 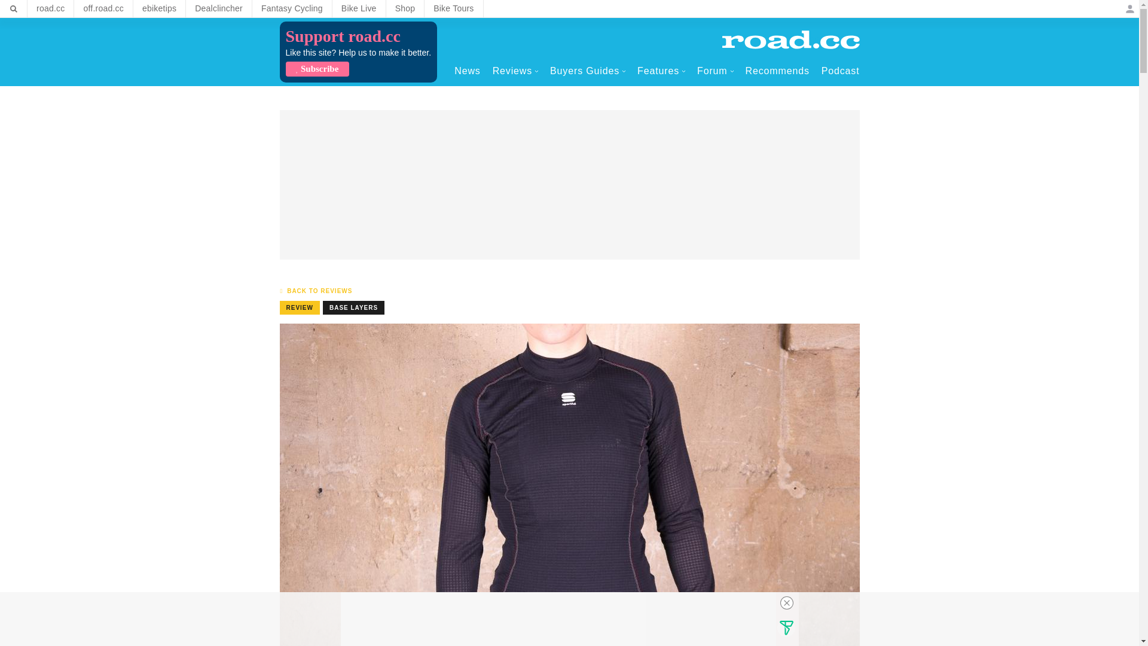 I want to click on off.road.cc, so click(x=103, y=8).